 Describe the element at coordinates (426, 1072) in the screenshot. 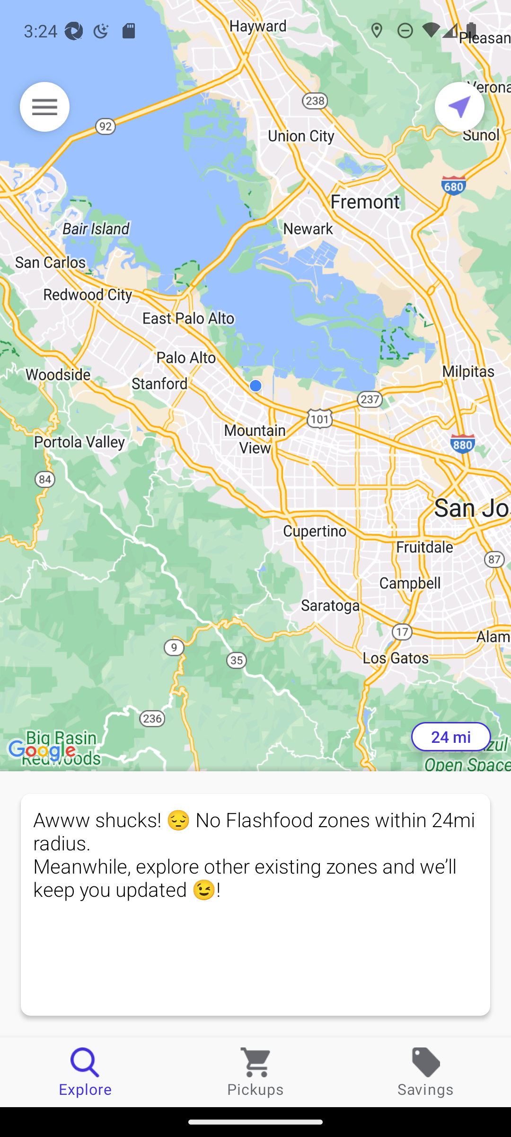

I see `Savings` at that location.